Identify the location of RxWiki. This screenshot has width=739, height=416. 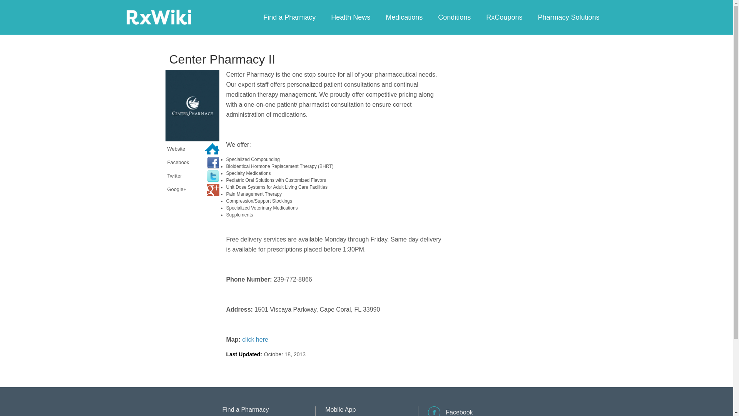
(159, 17).